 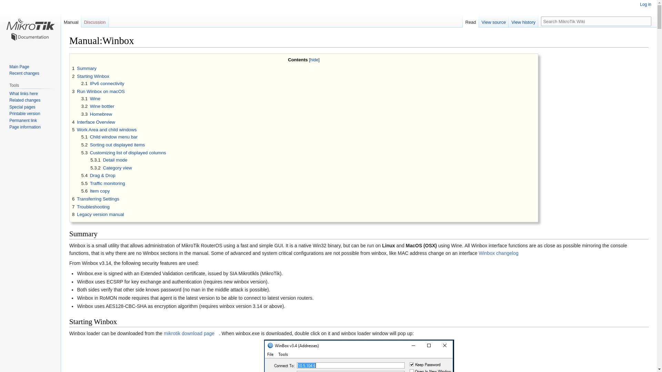 What do you see at coordinates (94, 122) in the screenshot?
I see `4 Interface Overview` at bounding box center [94, 122].